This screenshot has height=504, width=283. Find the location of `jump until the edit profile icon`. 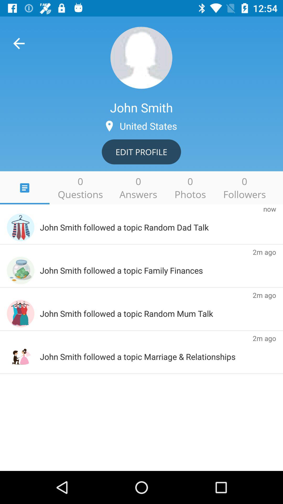

jump until the edit profile icon is located at coordinates (141, 152).